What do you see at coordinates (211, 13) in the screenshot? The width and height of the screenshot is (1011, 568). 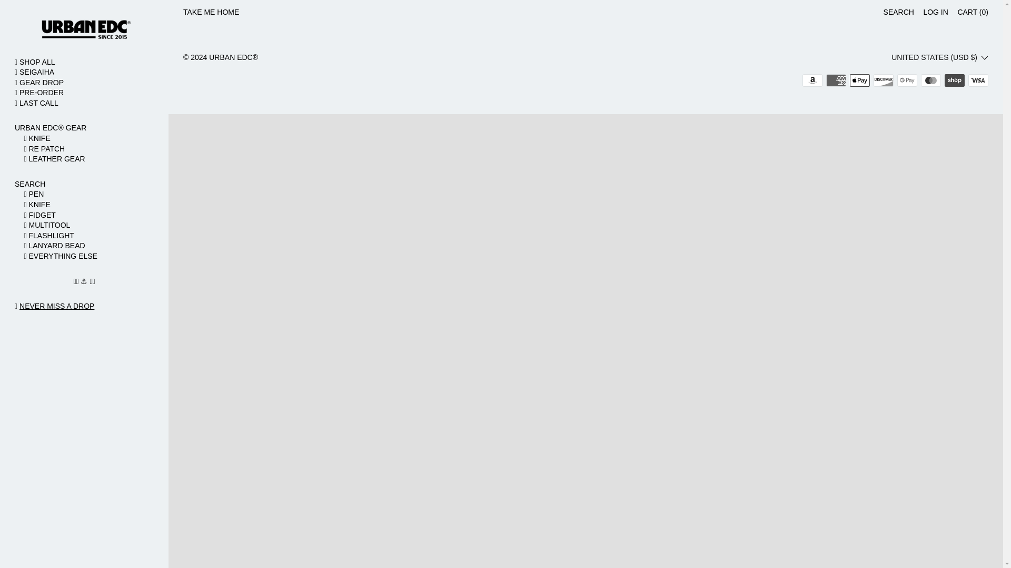 I see `TAKE ME HOME` at bounding box center [211, 13].